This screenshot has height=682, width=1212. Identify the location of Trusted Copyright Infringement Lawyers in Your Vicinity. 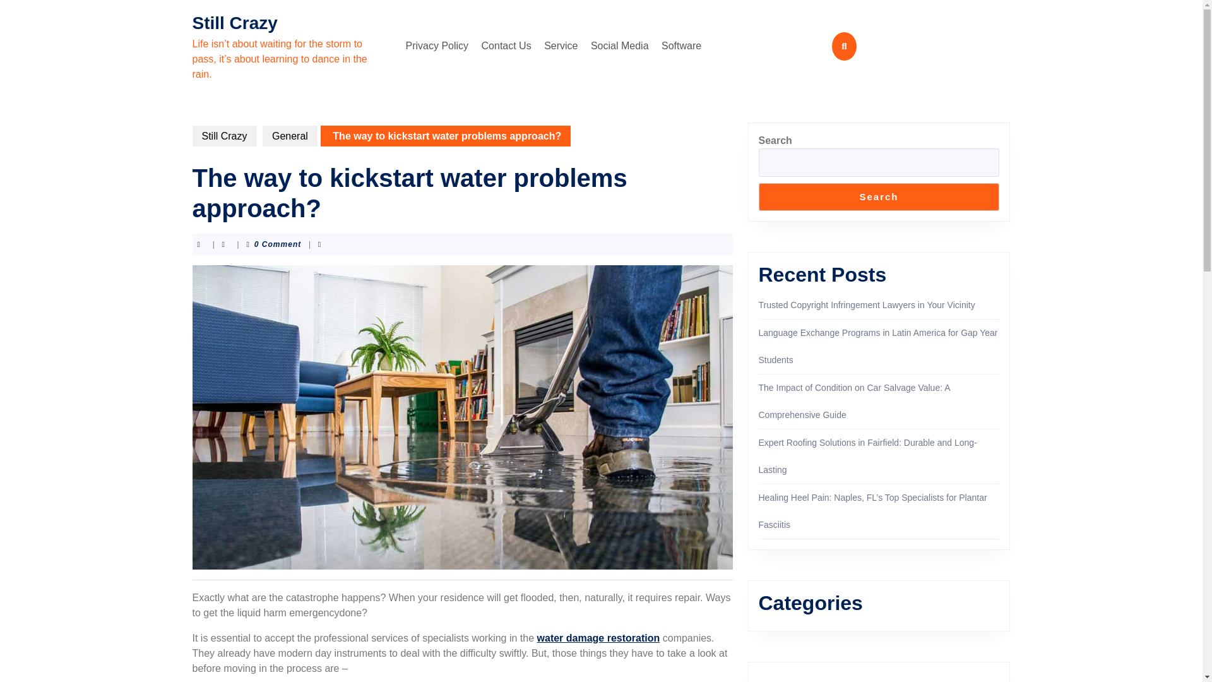
(867, 305).